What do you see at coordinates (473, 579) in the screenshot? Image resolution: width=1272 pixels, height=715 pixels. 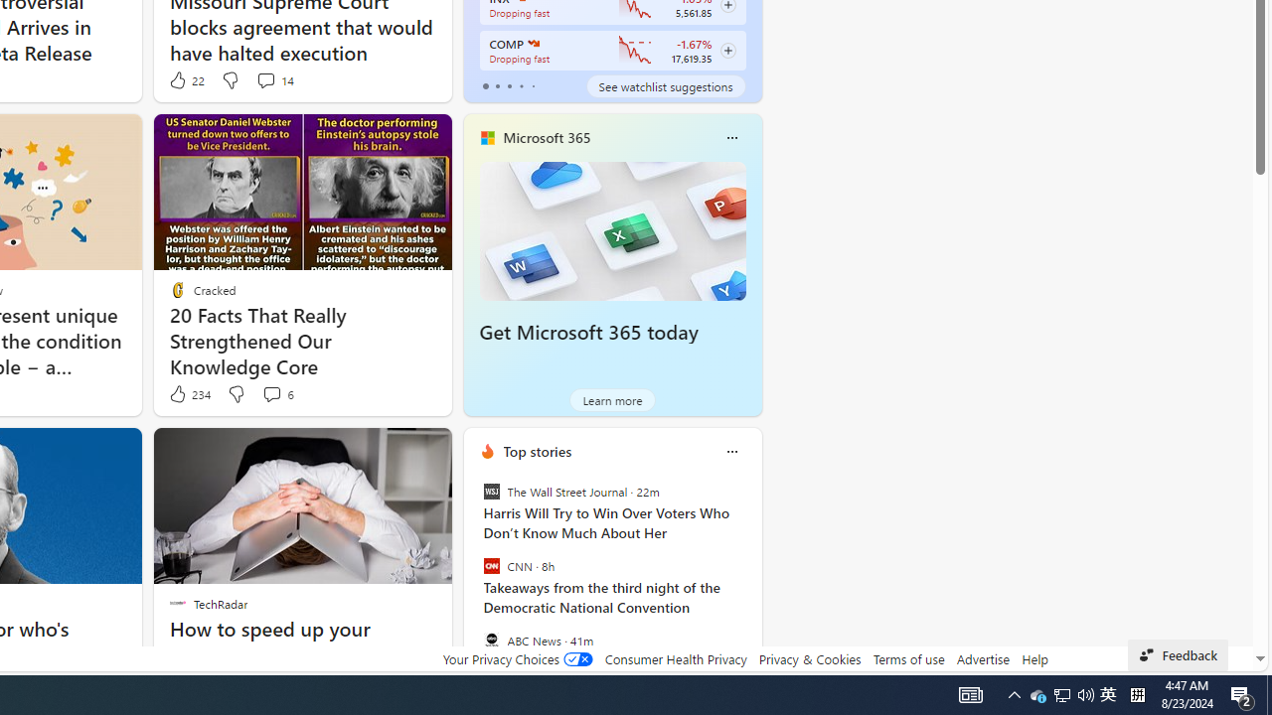 I see `previous` at bounding box center [473, 579].